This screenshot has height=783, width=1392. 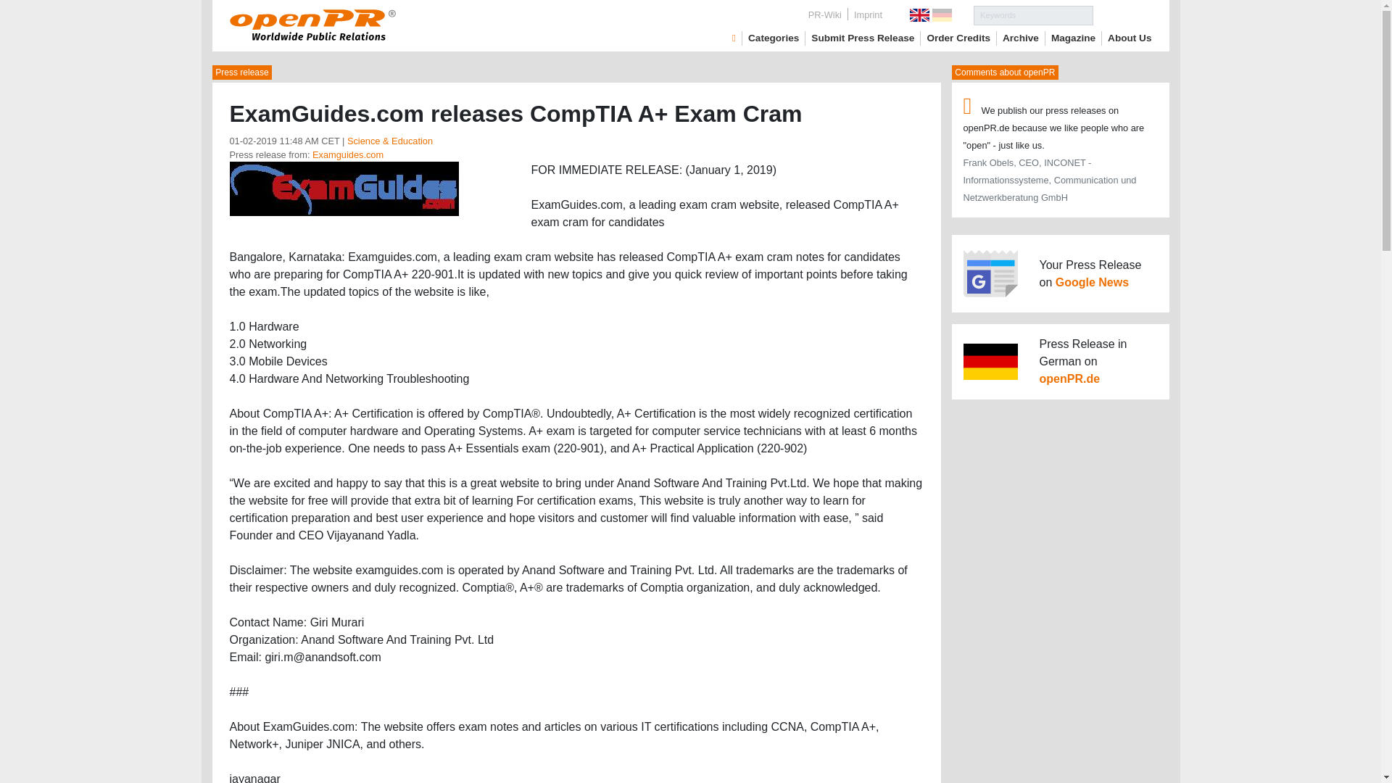 I want to click on Examguides.com, so click(x=348, y=155).